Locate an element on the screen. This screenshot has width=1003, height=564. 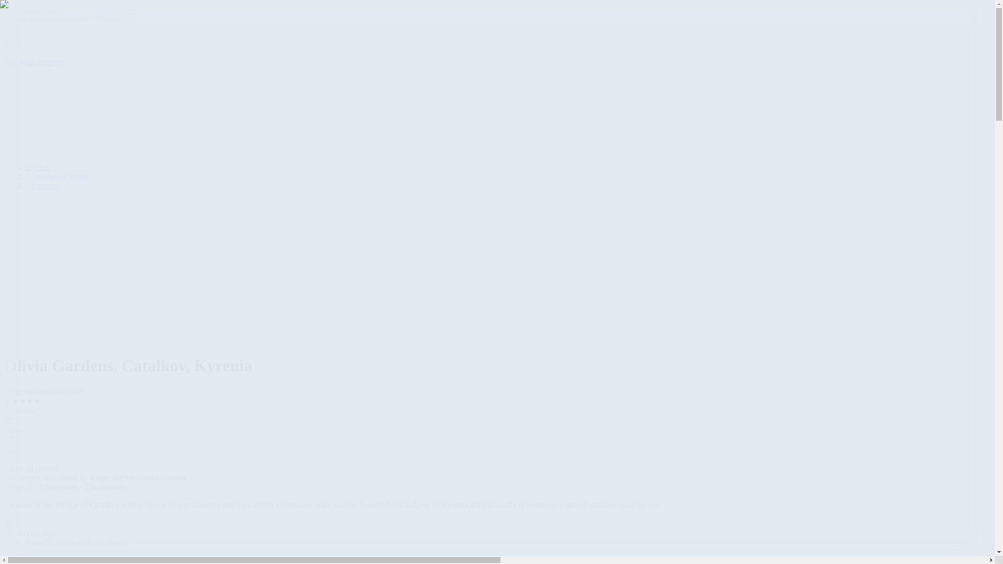
Log in is located at coordinates (17, 52).